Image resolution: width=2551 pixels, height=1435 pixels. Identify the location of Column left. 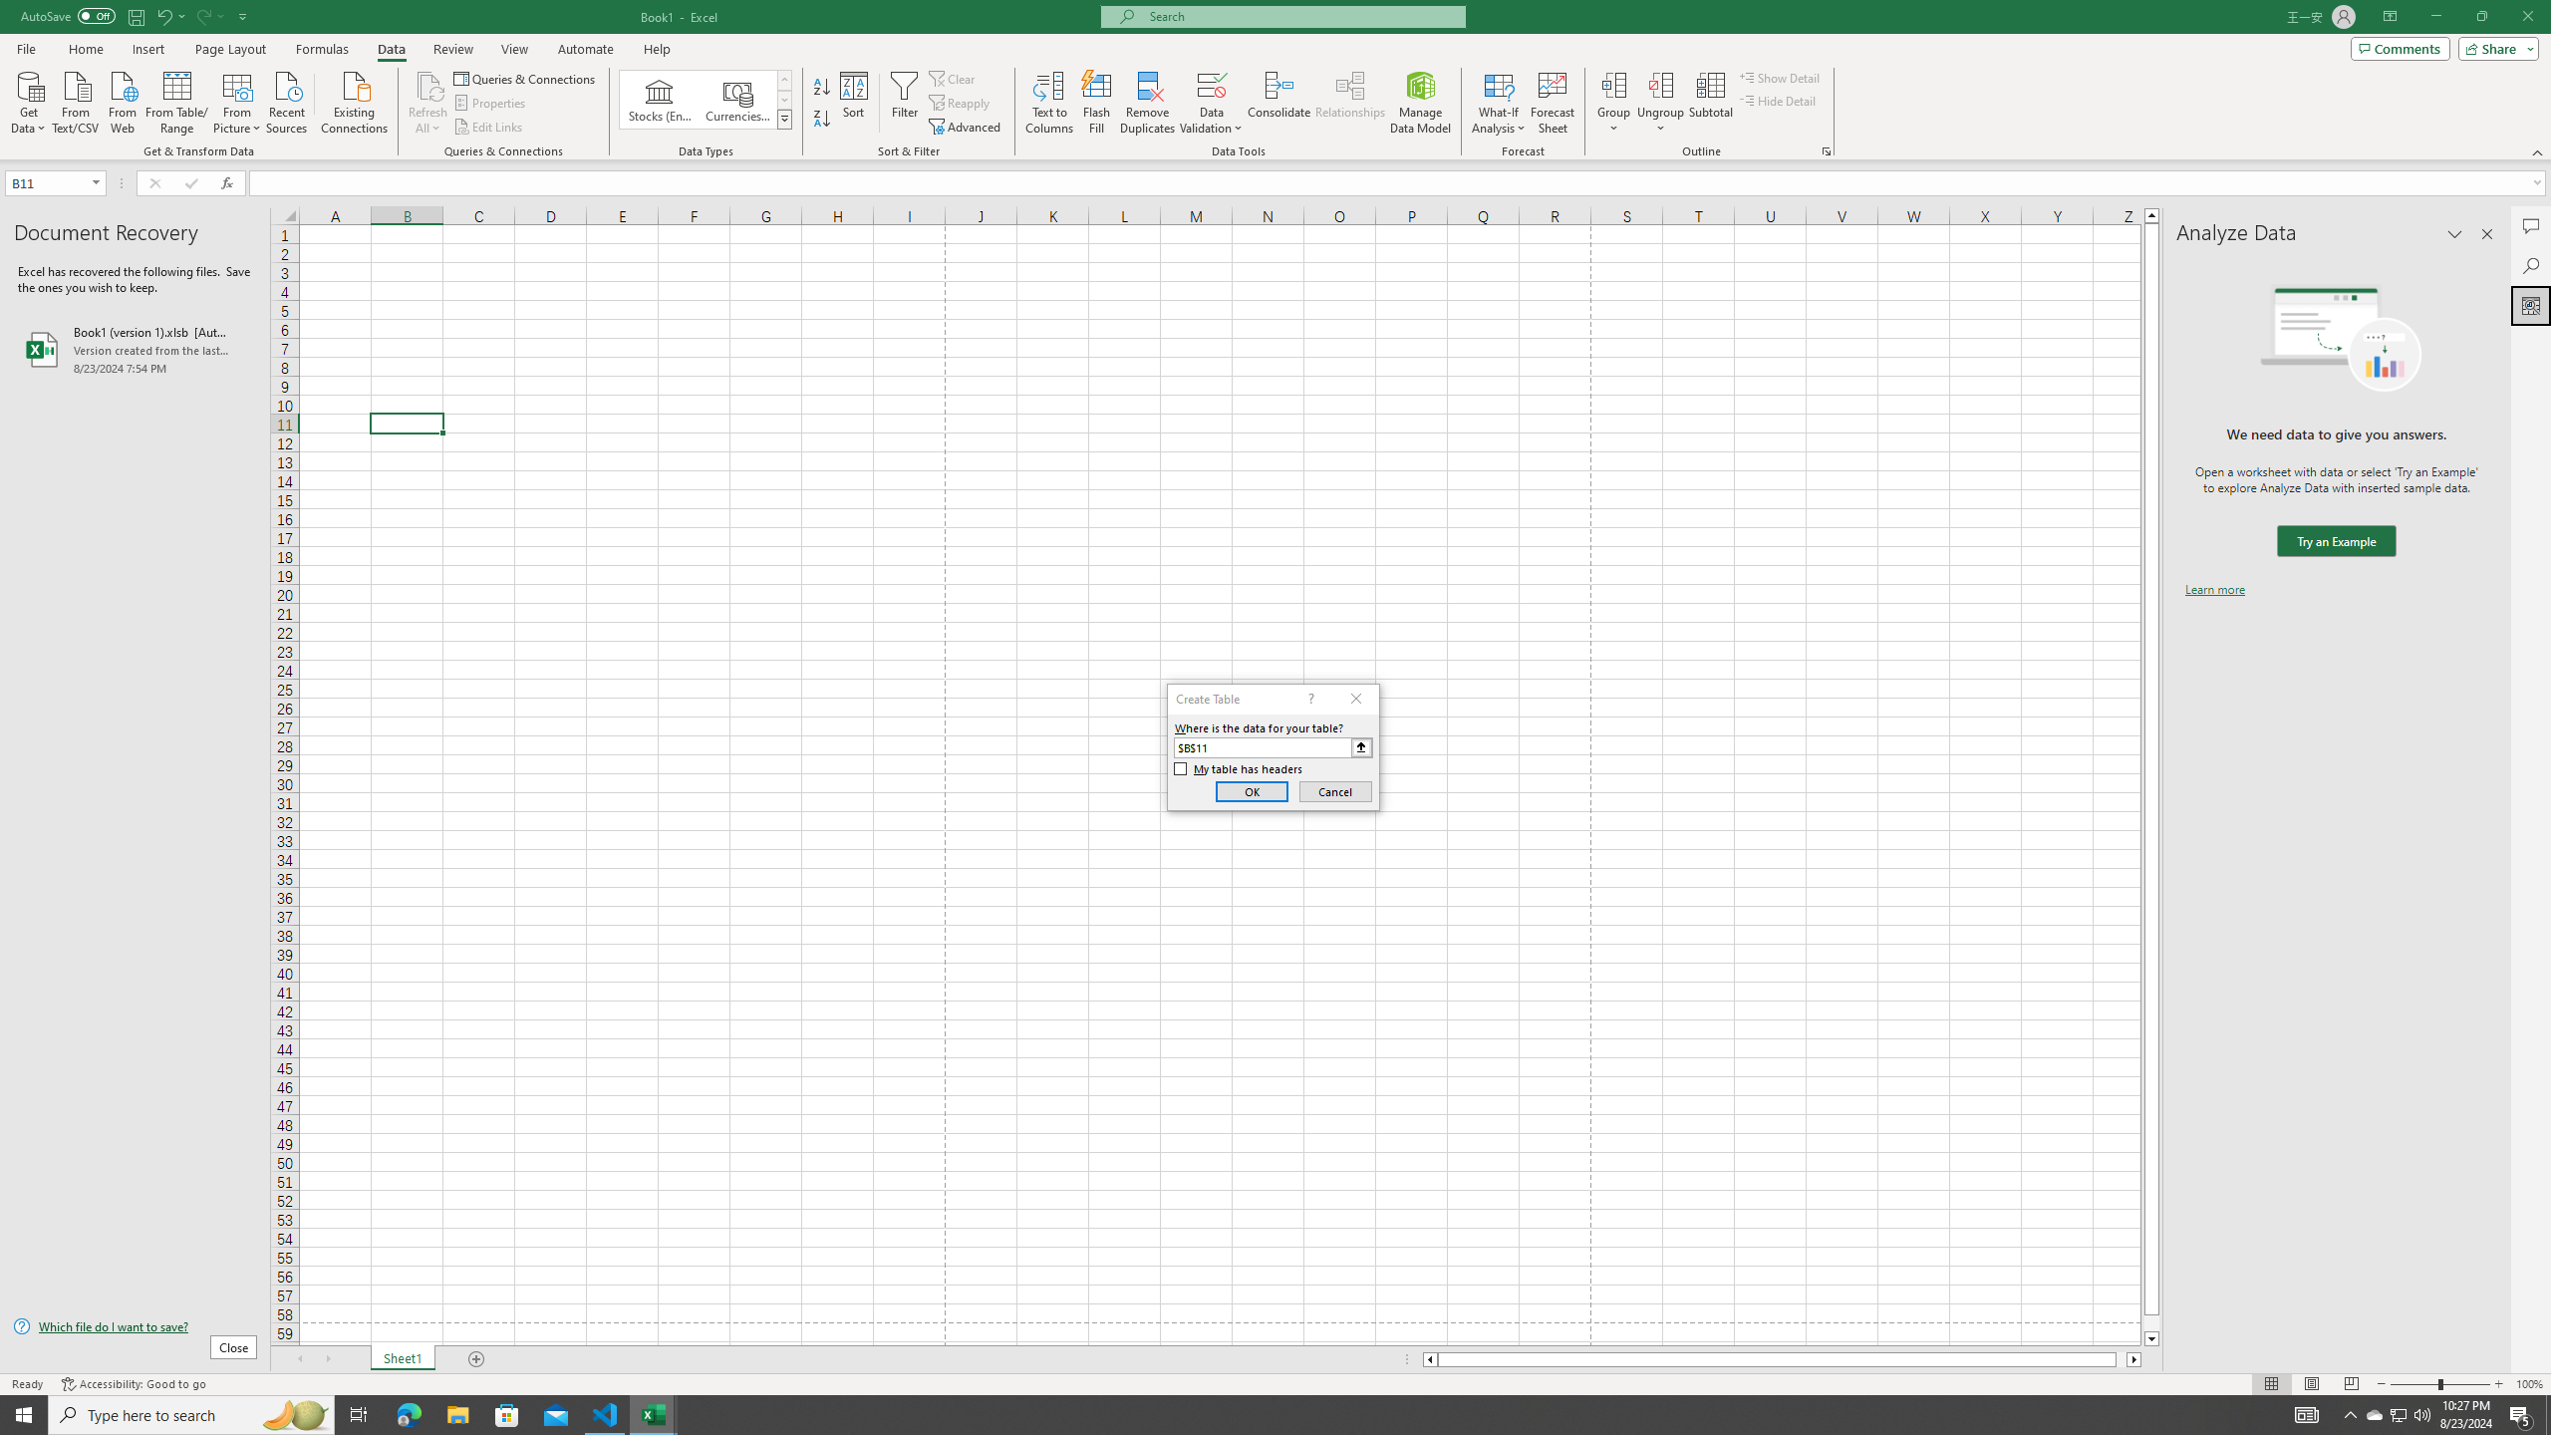
(1429, 1359).